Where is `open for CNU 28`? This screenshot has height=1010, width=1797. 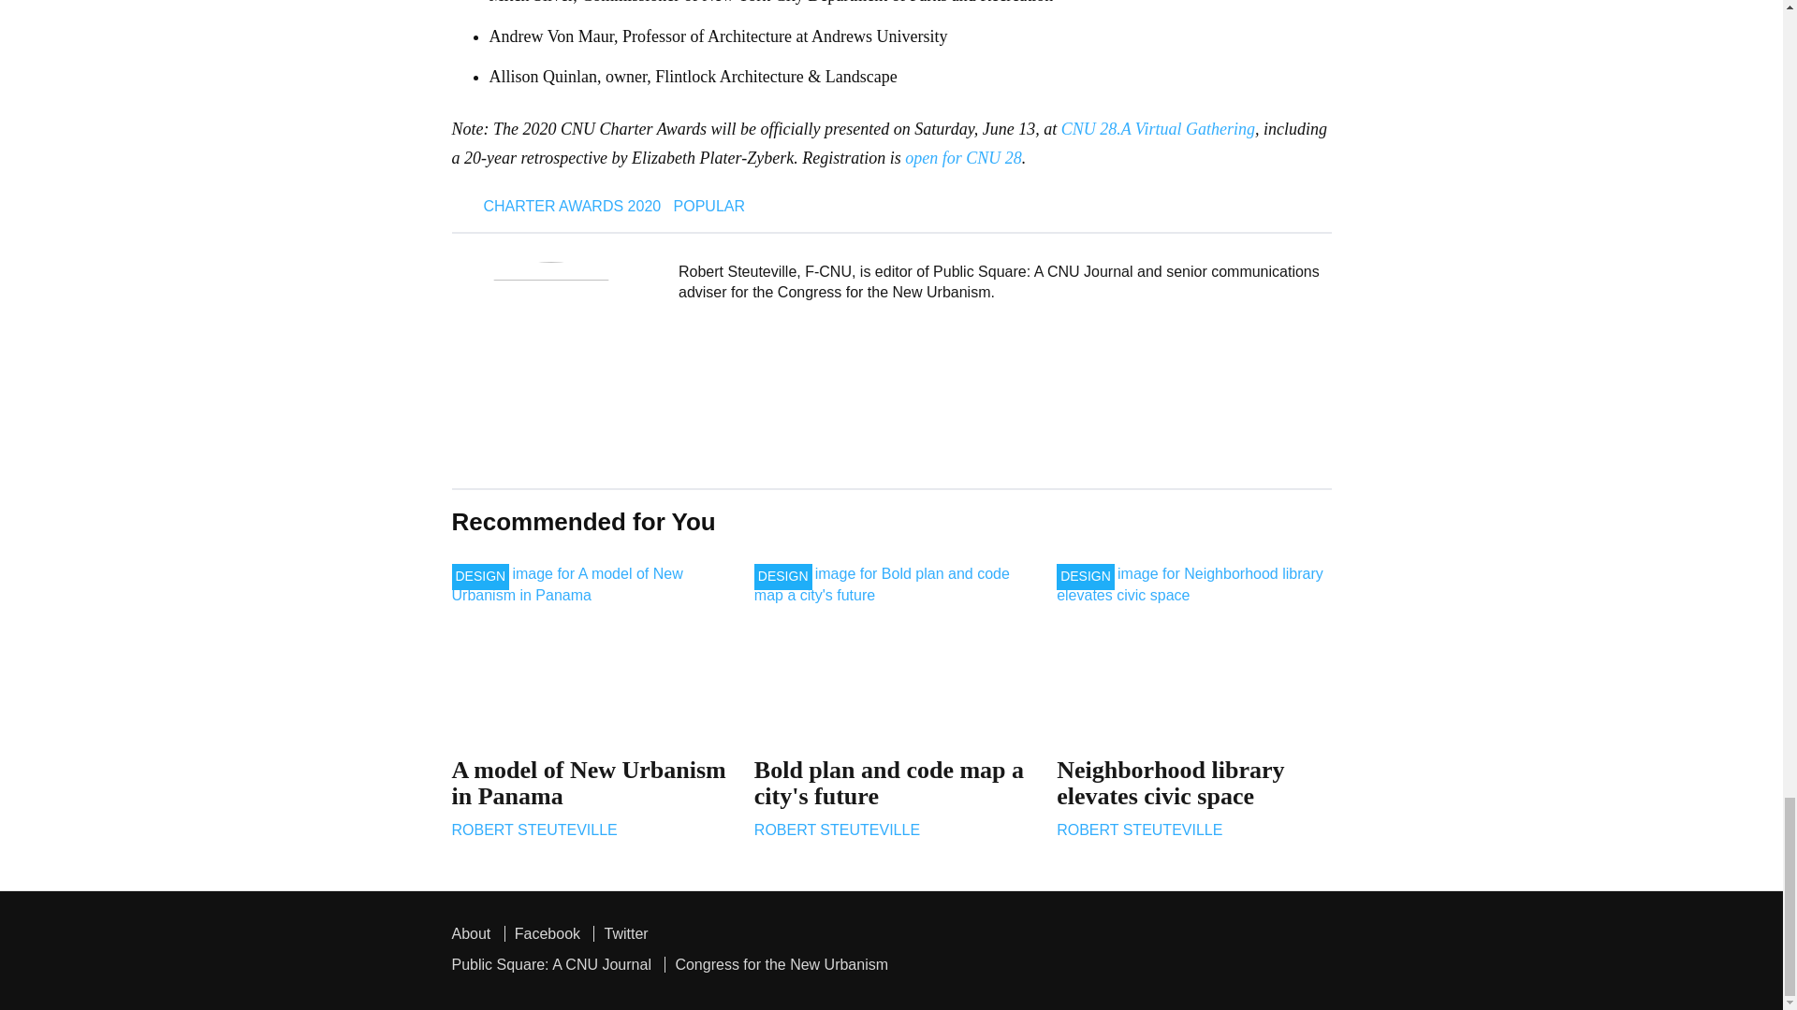
open for CNU 28 is located at coordinates (964, 157).